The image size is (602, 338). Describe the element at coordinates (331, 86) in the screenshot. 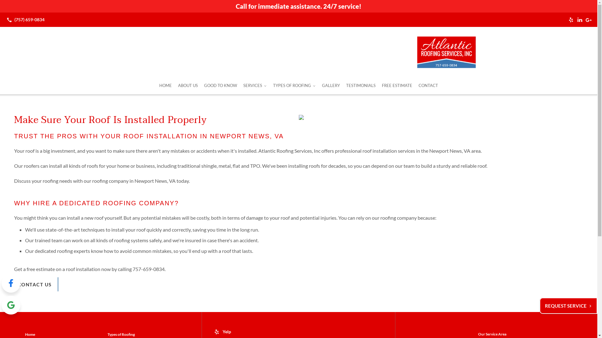

I see `GALLERY` at that location.